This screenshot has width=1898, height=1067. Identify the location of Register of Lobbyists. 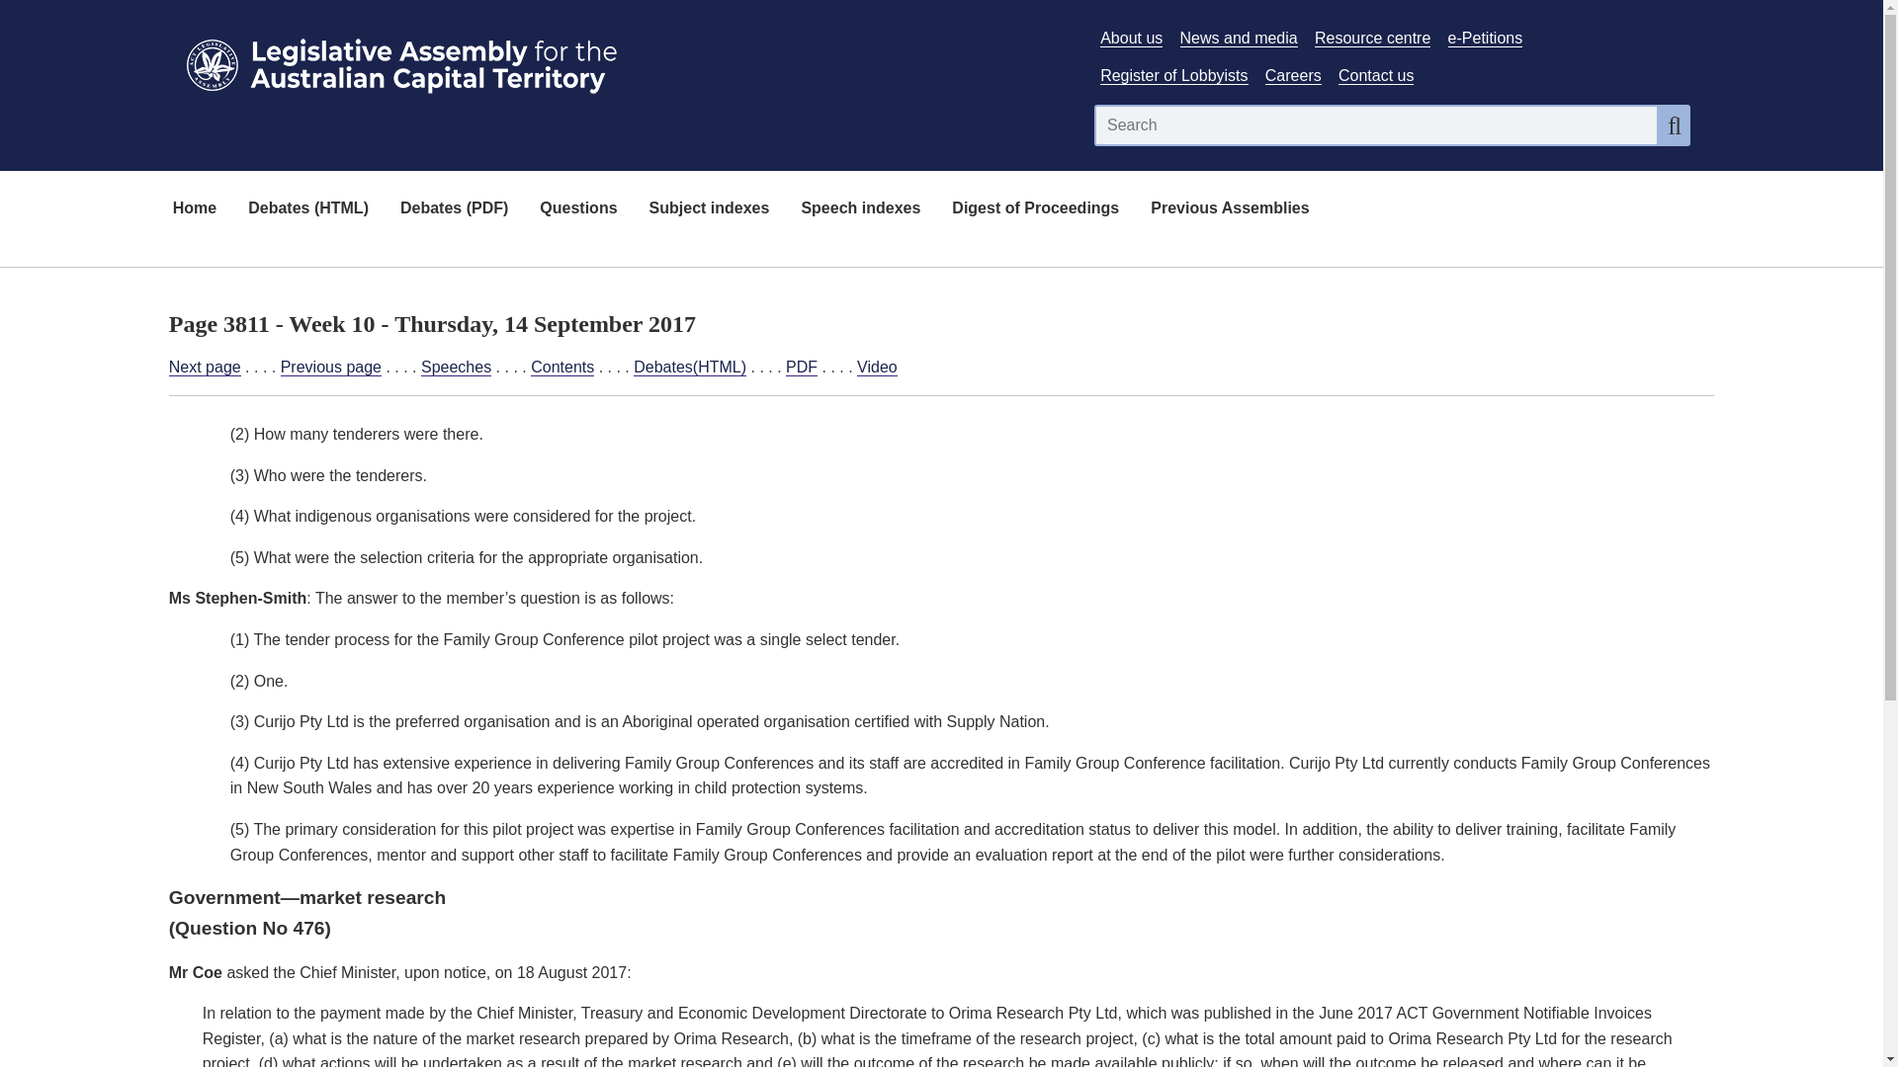
(1173, 76).